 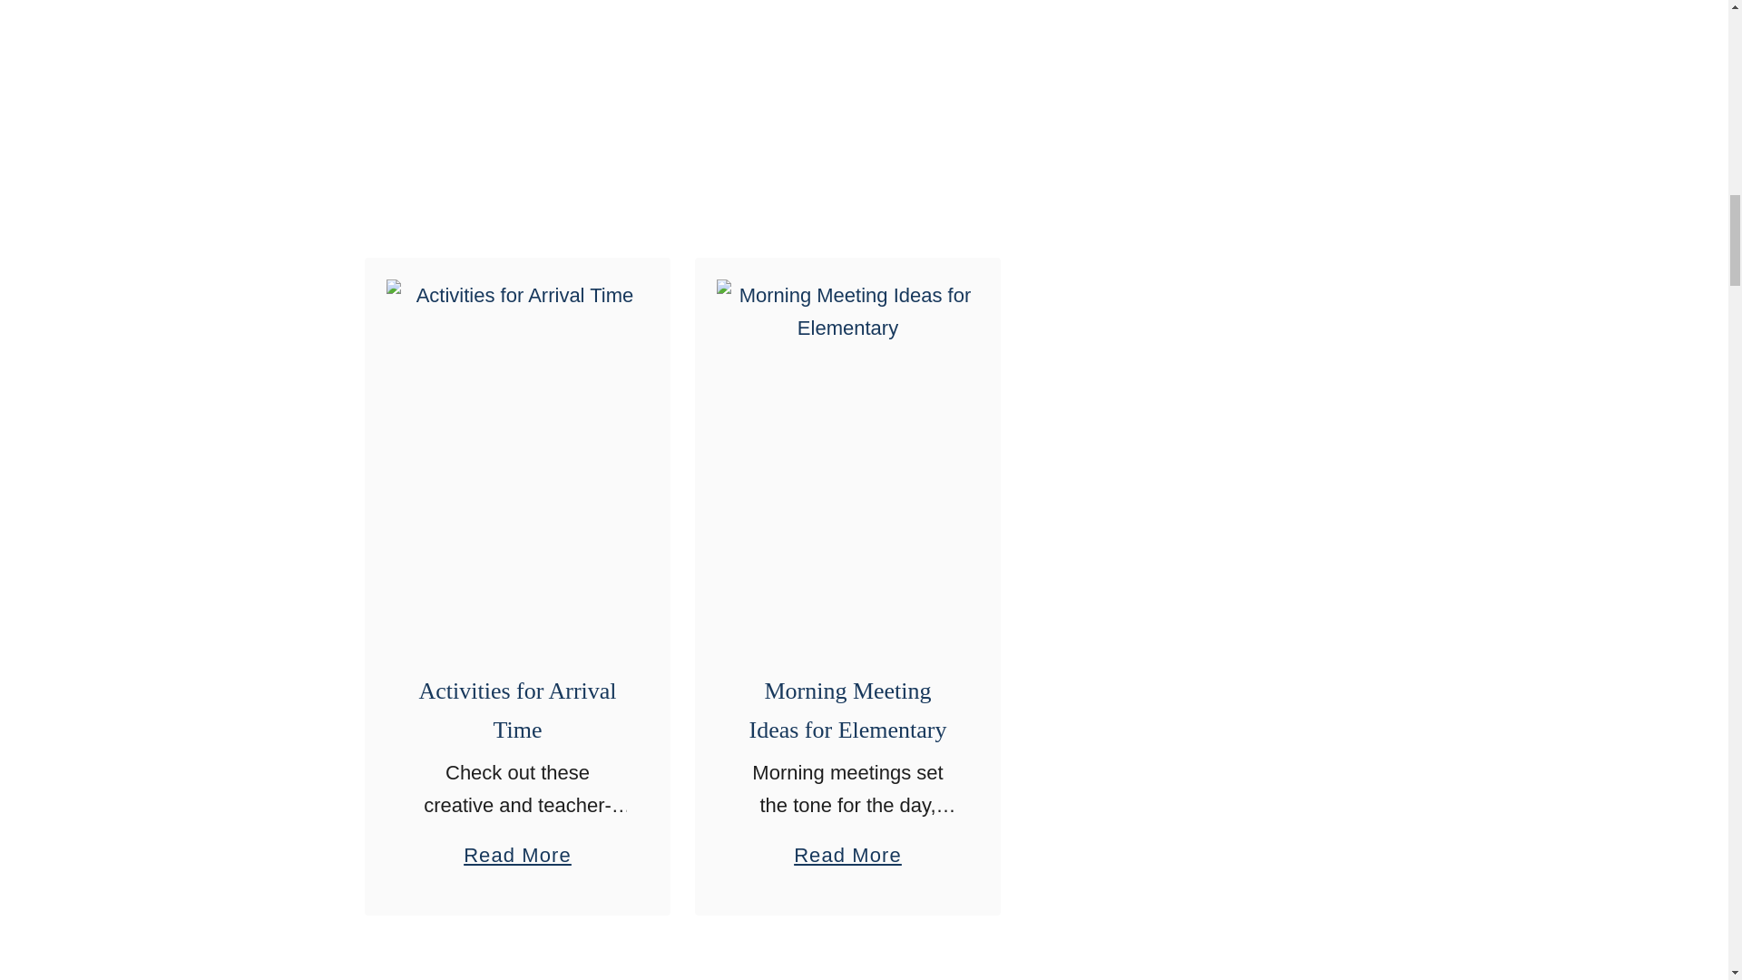 I want to click on Morning Meeting Ideas for Elementary, so click(x=847, y=710).